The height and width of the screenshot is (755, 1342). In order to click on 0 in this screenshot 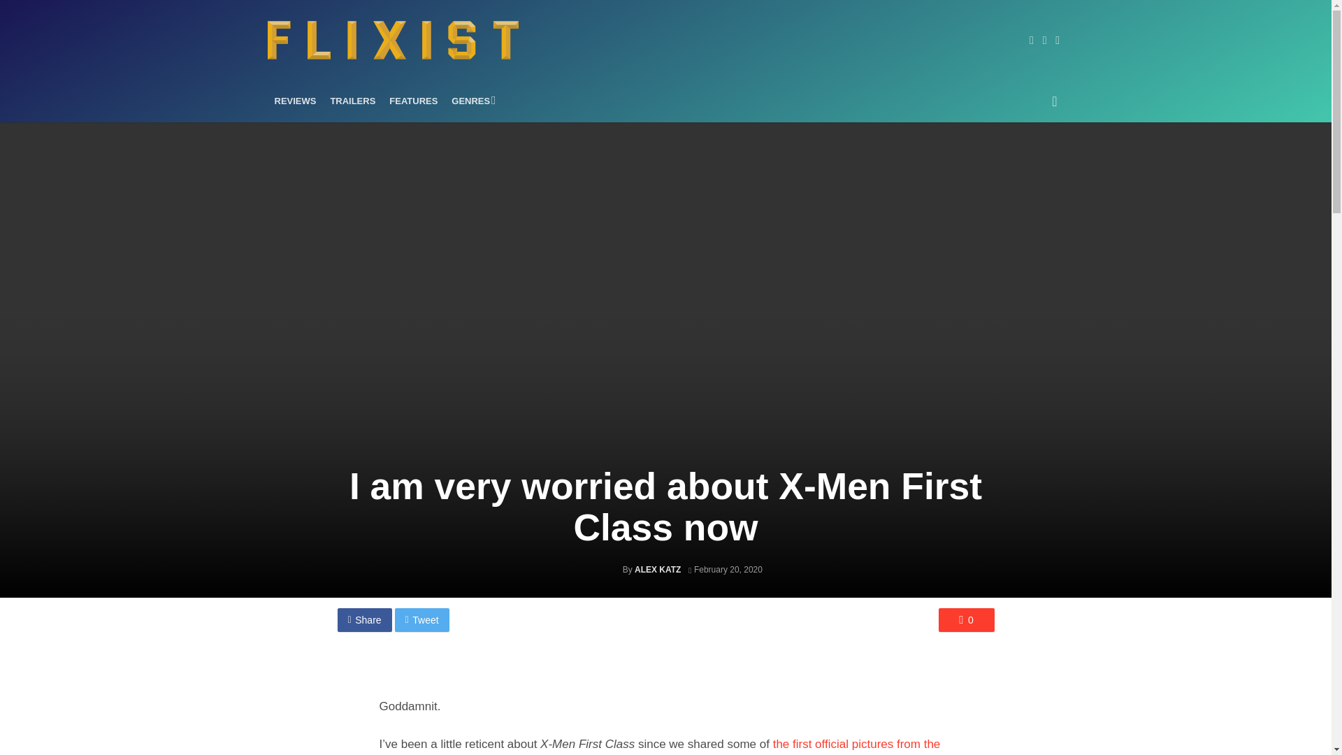, I will do `click(966, 619)`.